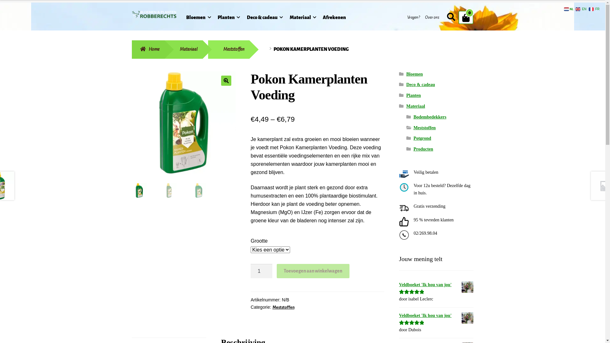  What do you see at coordinates (283, 307) in the screenshot?
I see `Meststoffen` at bounding box center [283, 307].